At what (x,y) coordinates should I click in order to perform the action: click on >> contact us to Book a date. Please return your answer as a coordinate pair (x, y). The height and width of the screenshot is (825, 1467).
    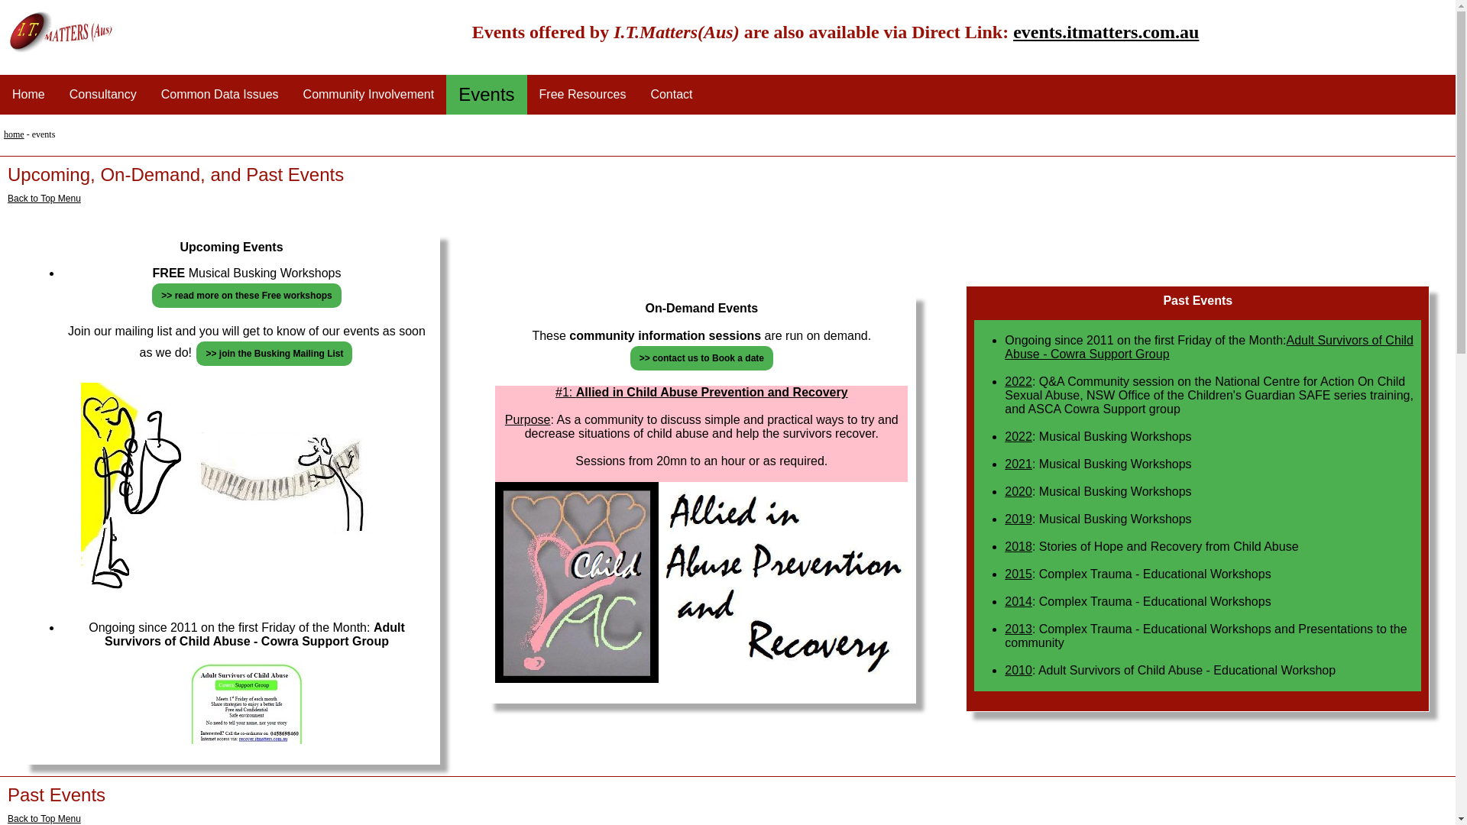
    Looking at the image, I should click on (701, 358).